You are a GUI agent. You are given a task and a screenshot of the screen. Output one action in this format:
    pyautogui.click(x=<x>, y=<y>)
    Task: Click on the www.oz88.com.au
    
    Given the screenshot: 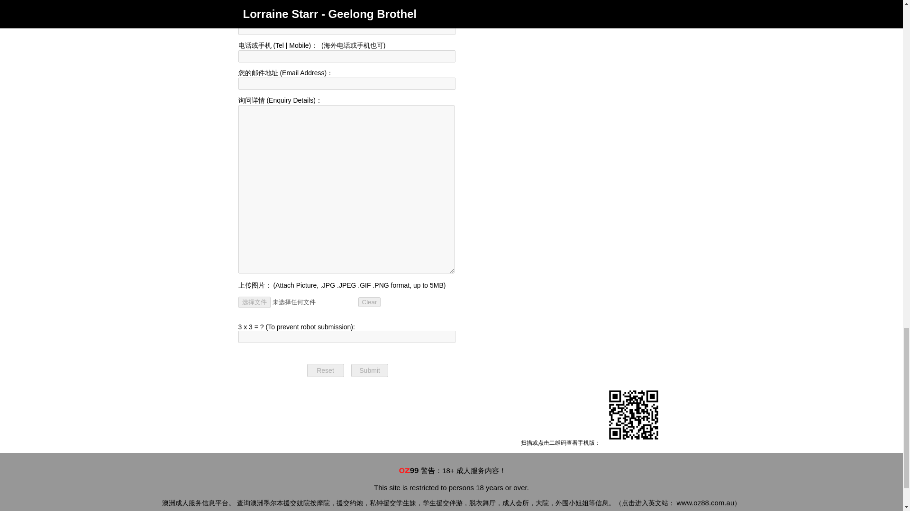 What is the action you would take?
    pyautogui.click(x=705, y=502)
    